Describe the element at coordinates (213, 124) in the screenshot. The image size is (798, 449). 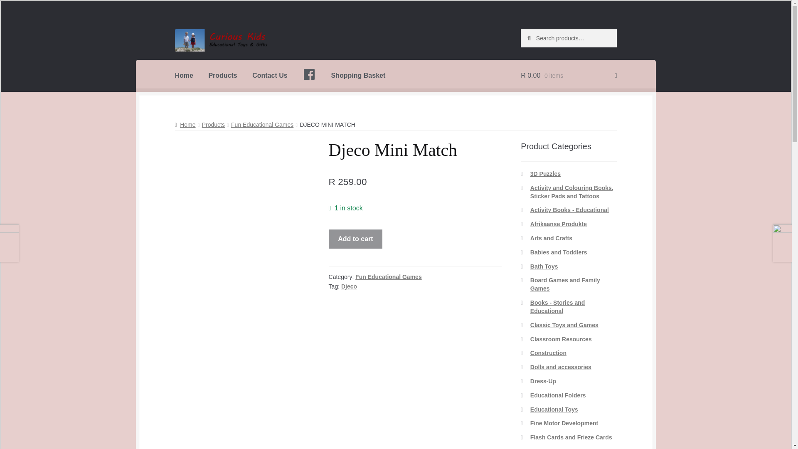
I see `Products` at that location.